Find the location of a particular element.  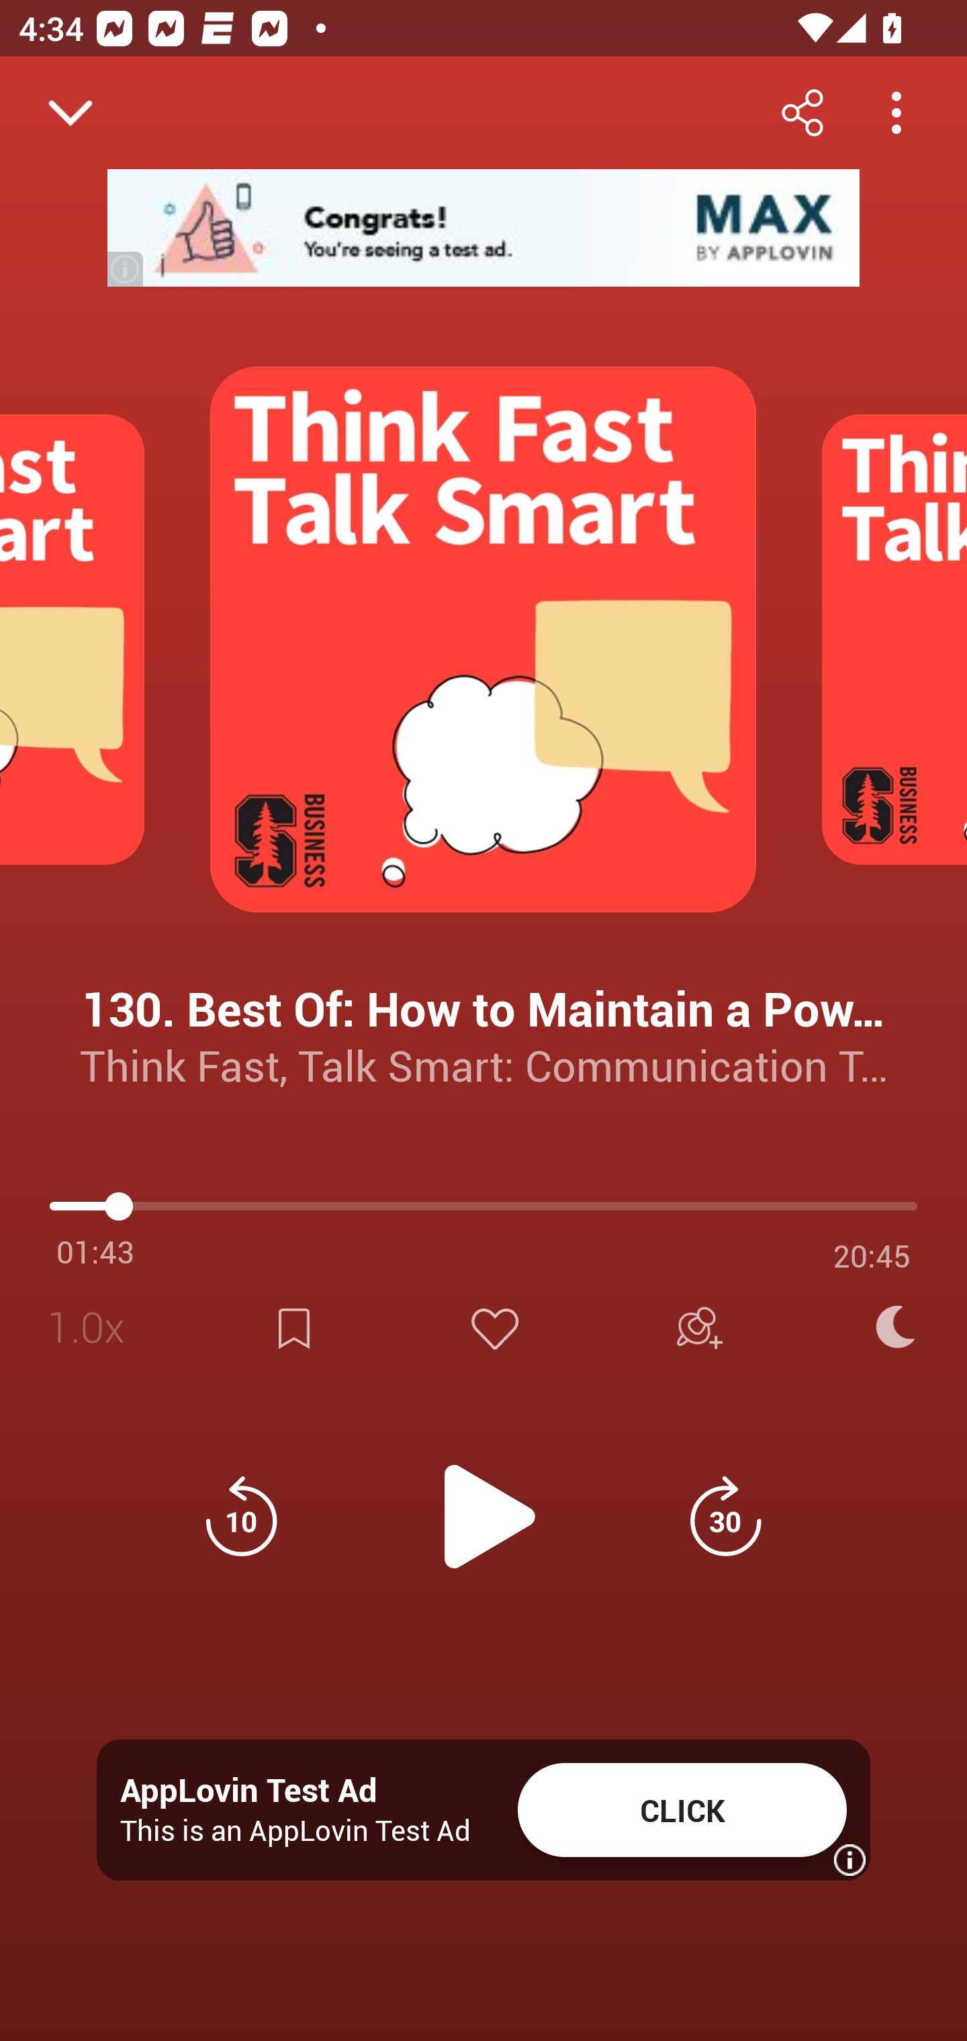

This is an AppLovin Test Ad is located at coordinates (295, 1830).